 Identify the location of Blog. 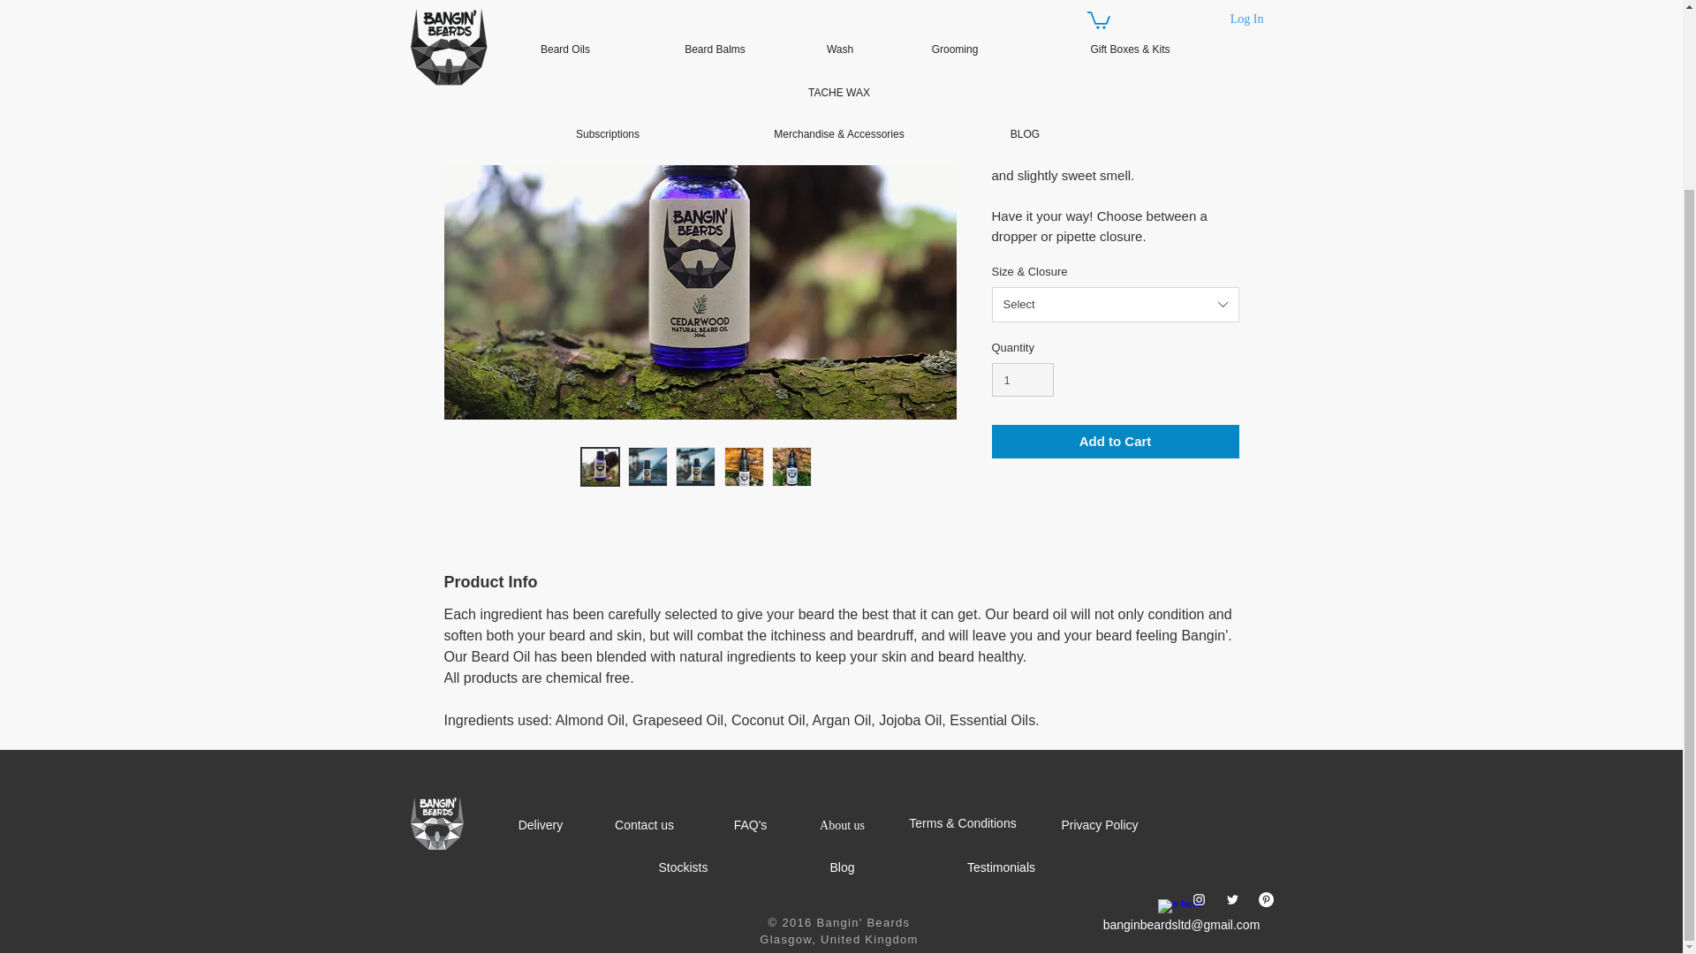
(841, 867).